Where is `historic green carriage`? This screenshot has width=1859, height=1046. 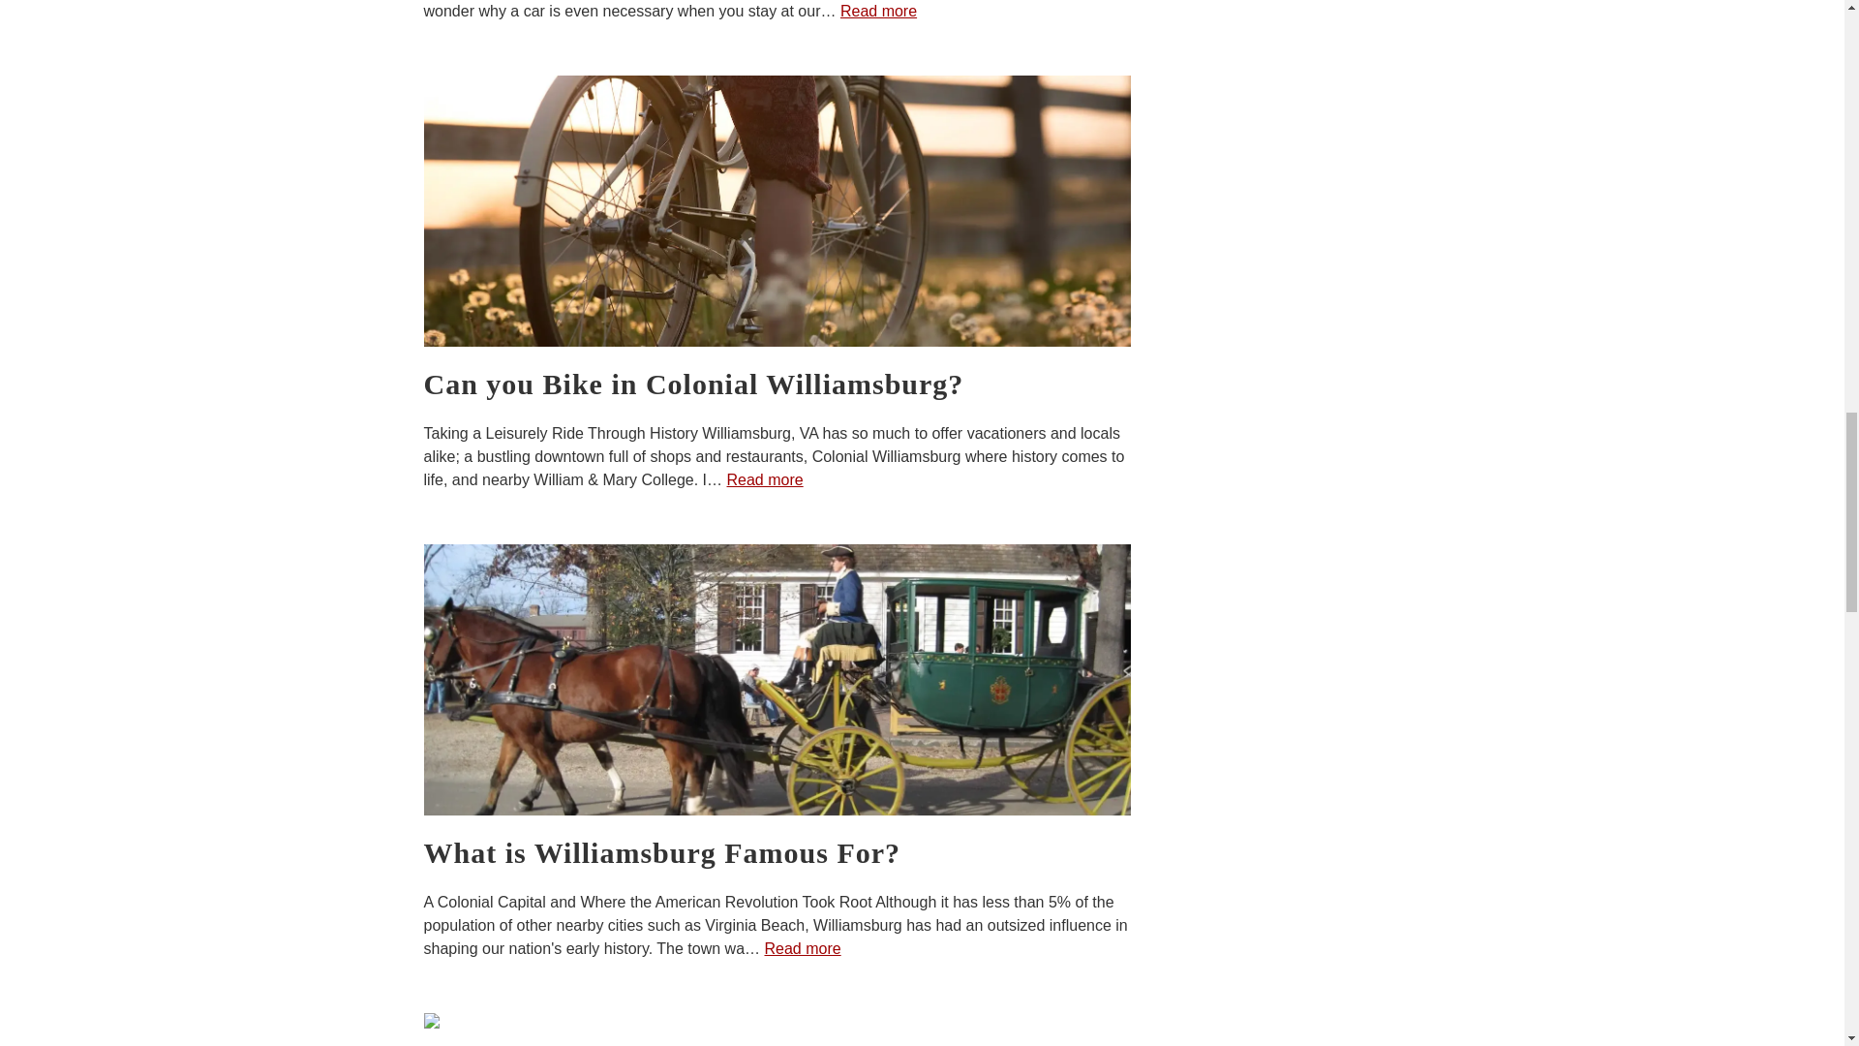
historic green carriage is located at coordinates (777, 680).